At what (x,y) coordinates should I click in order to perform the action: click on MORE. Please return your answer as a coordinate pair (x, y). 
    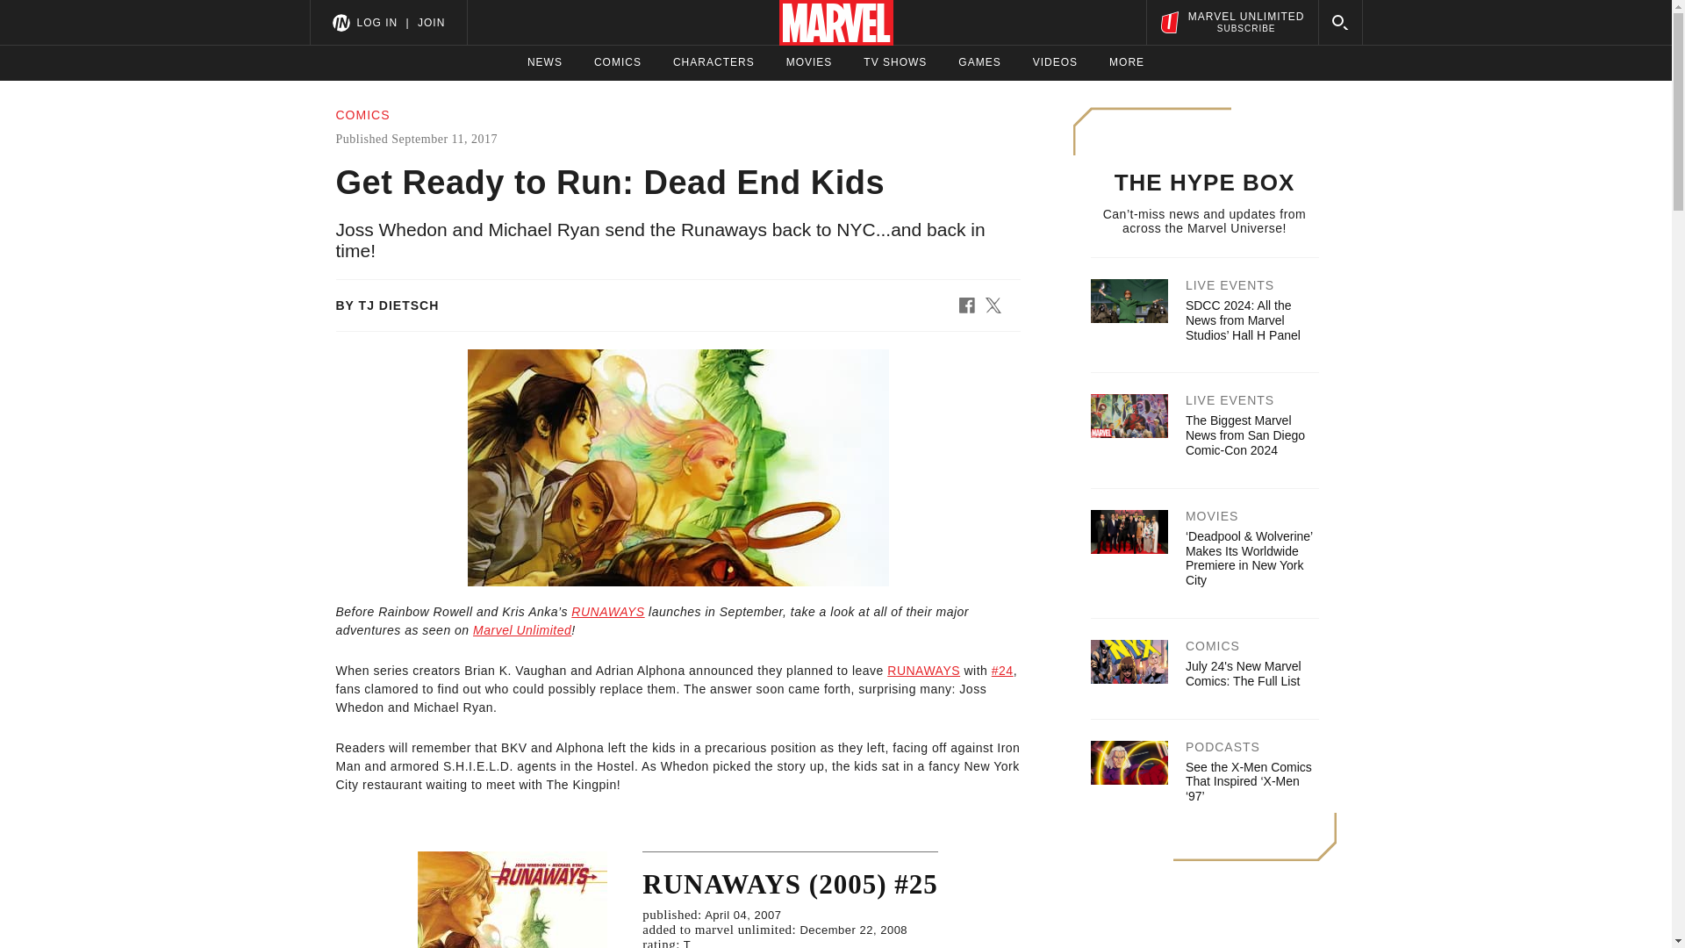
    Looking at the image, I should click on (544, 62).